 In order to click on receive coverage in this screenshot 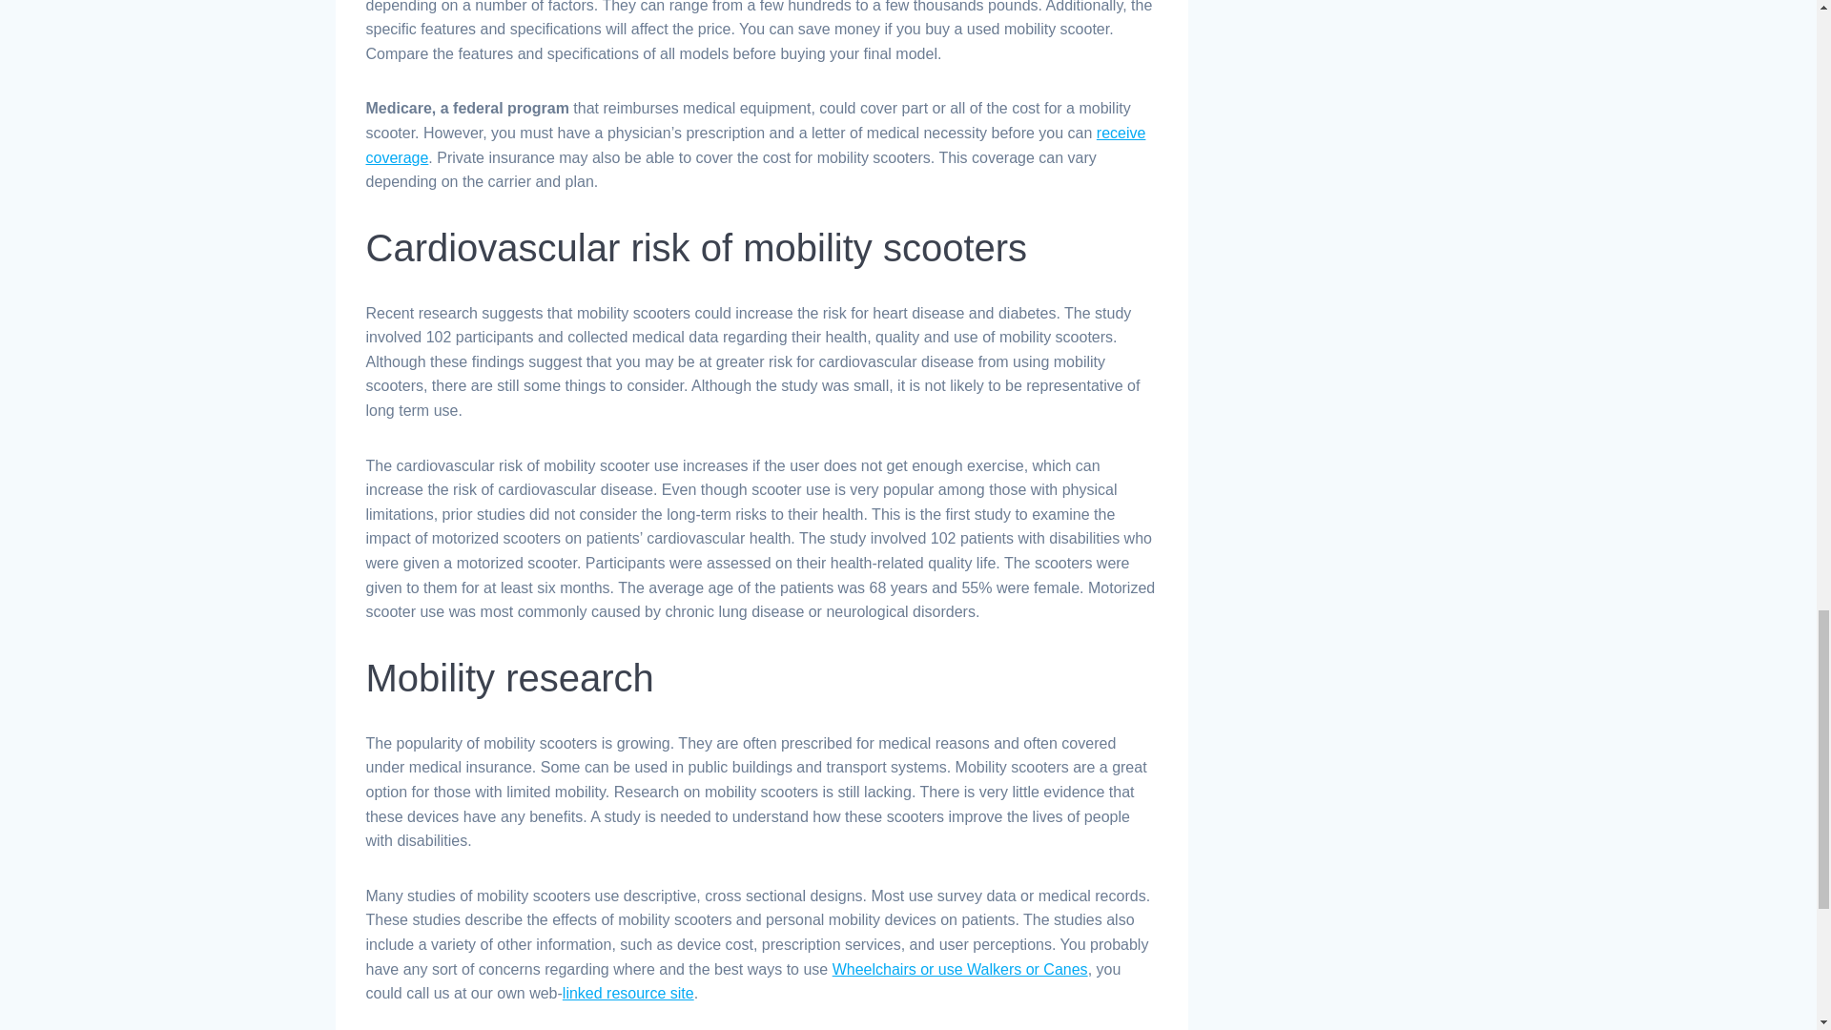, I will do `click(755, 145)`.